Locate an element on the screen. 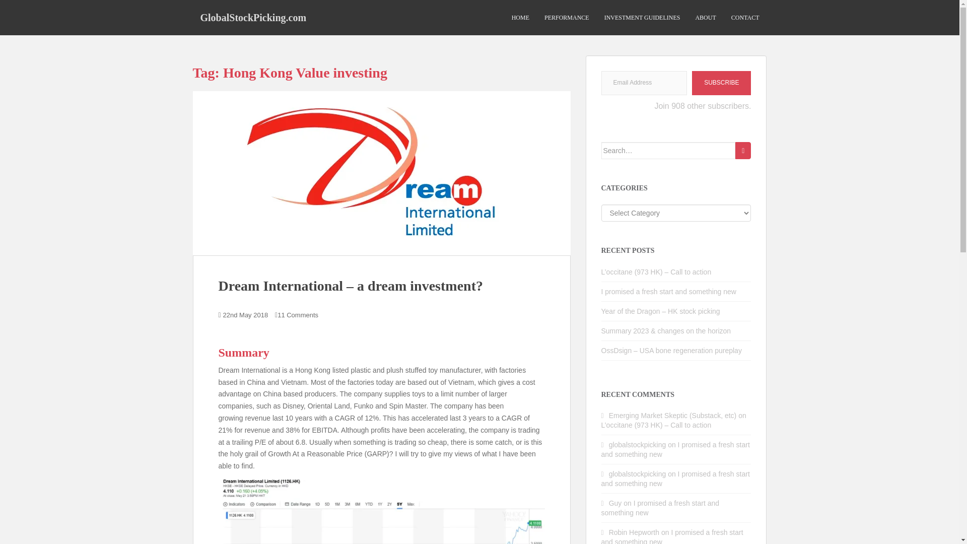 The height and width of the screenshot is (544, 967). Search for: is located at coordinates (669, 150).